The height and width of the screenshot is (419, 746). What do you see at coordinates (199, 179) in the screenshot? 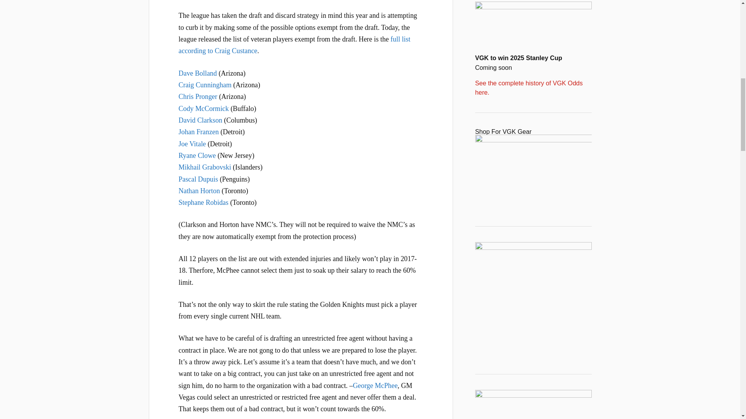
I see `Pascal Dupuis` at bounding box center [199, 179].